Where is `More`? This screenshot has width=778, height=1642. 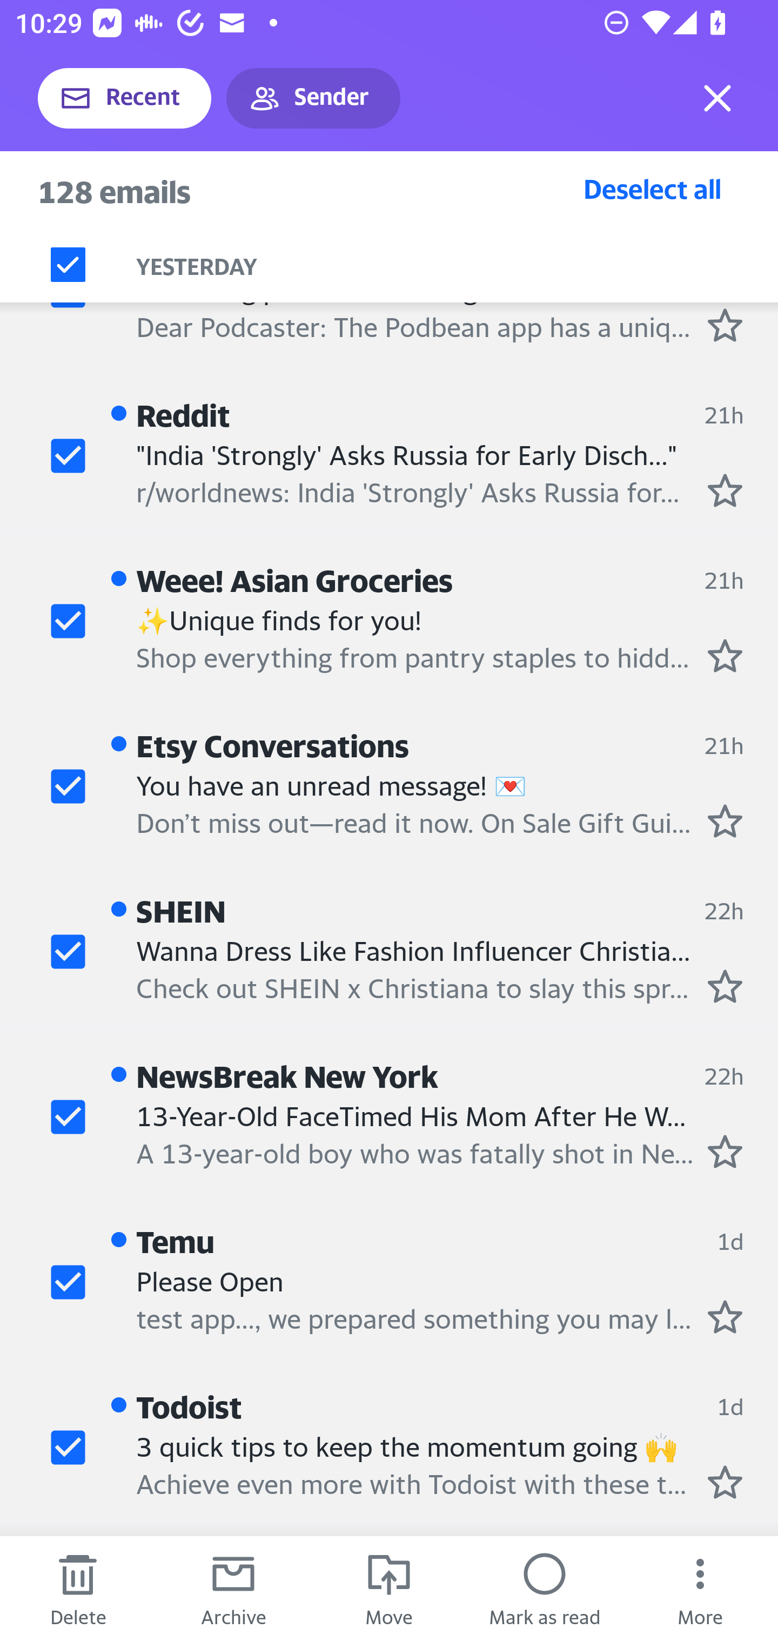 More is located at coordinates (700, 1589).